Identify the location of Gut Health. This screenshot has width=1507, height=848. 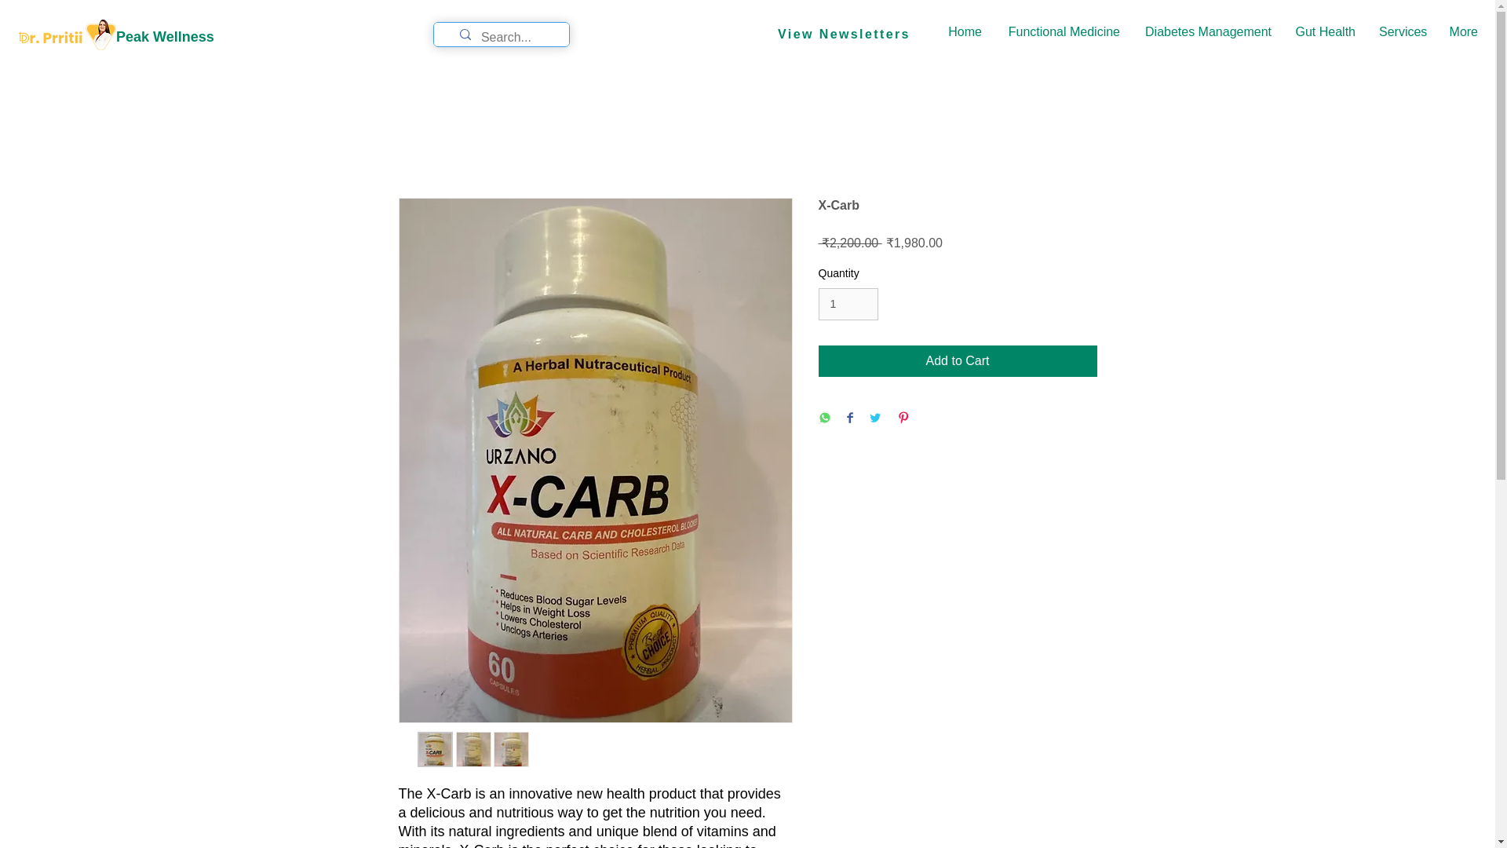
(1325, 32).